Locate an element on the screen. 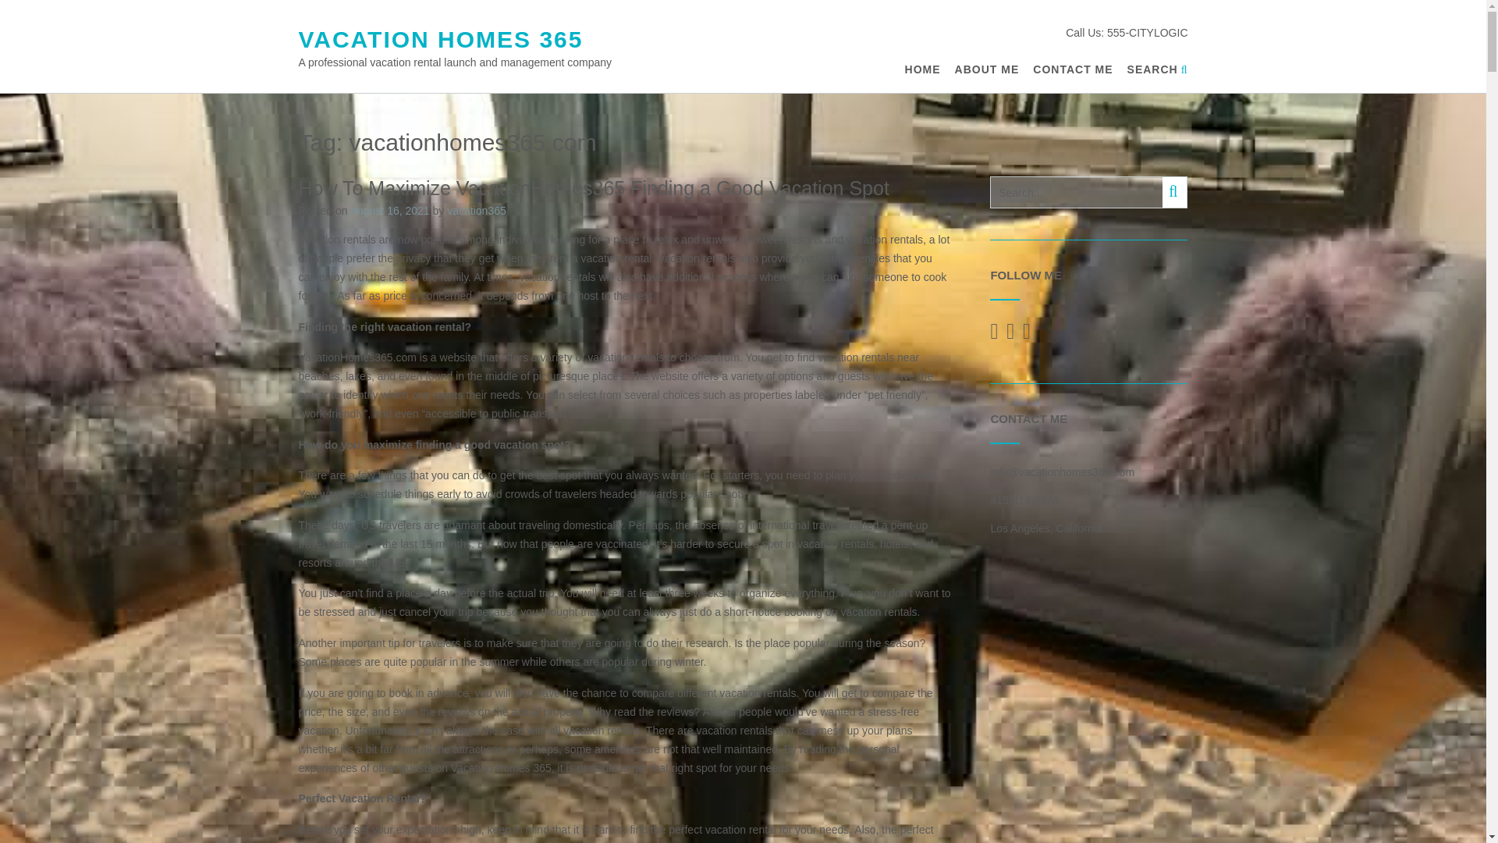 This screenshot has height=843, width=1498. vacation homes 365 is located at coordinates (440, 39).